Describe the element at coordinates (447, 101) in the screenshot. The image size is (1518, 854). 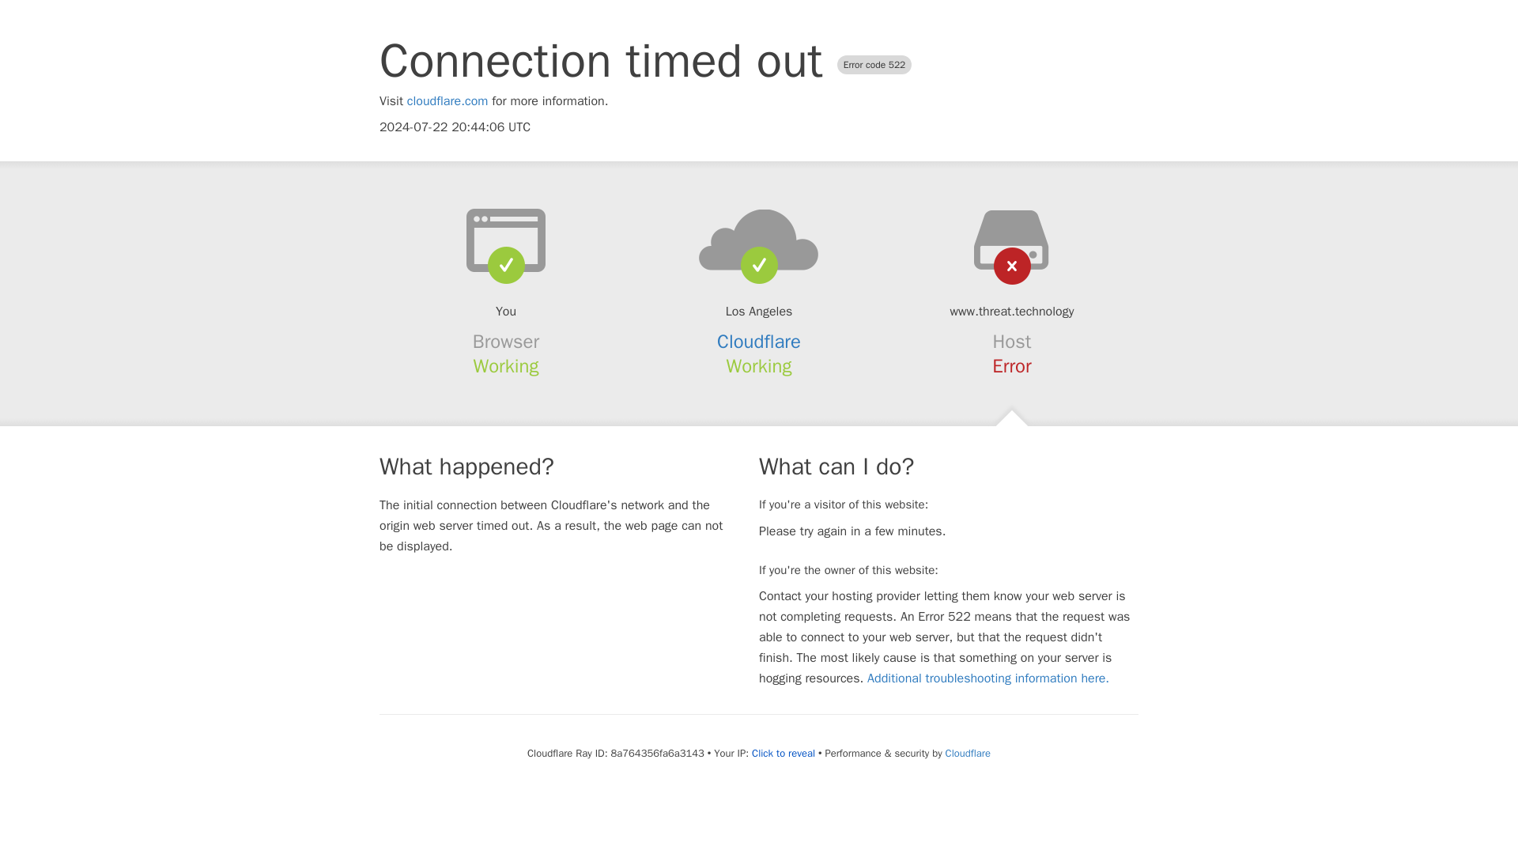
I see `cloudflare.com` at that location.